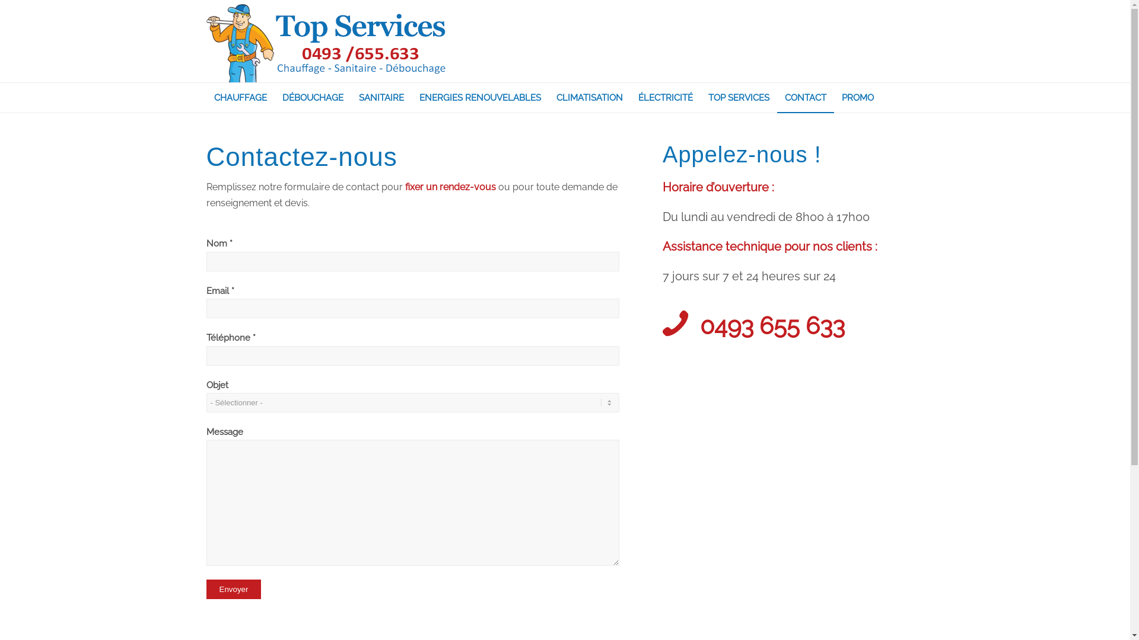  What do you see at coordinates (234, 589) in the screenshot?
I see `Envoyer` at bounding box center [234, 589].